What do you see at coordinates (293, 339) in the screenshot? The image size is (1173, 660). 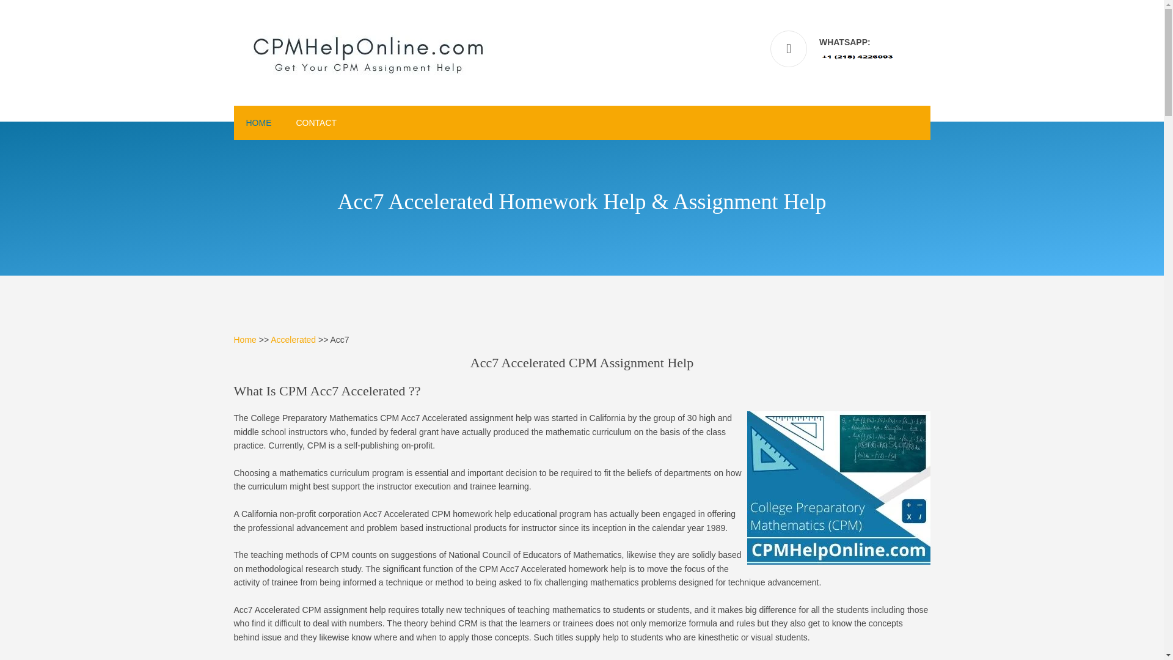 I see `Accelerated` at bounding box center [293, 339].